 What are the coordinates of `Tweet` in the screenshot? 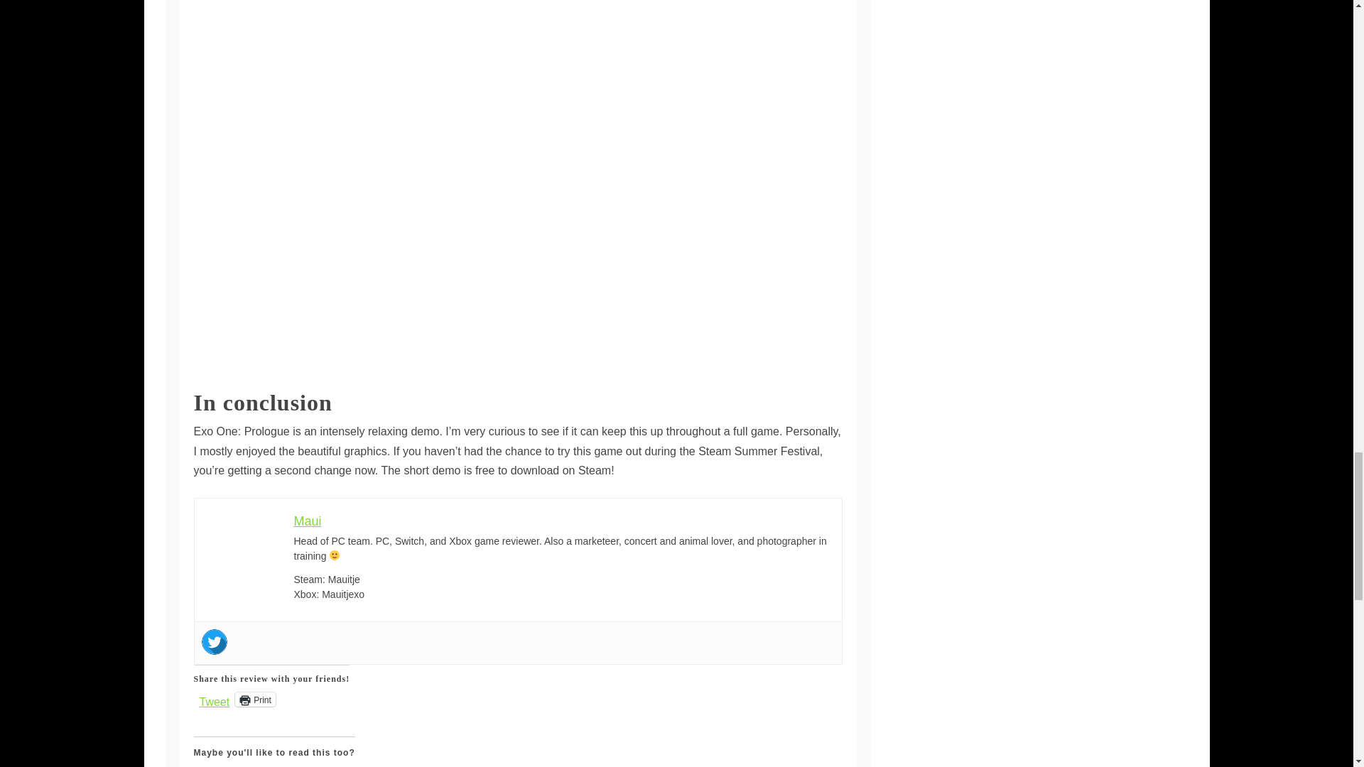 It's located at (214, 699).